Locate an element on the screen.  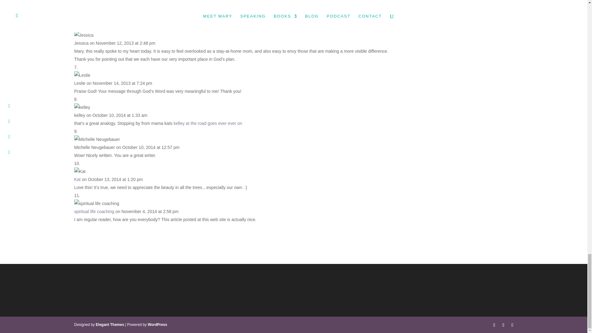
kelley at the road goes ever ever on is located at coordinates (208, 123).